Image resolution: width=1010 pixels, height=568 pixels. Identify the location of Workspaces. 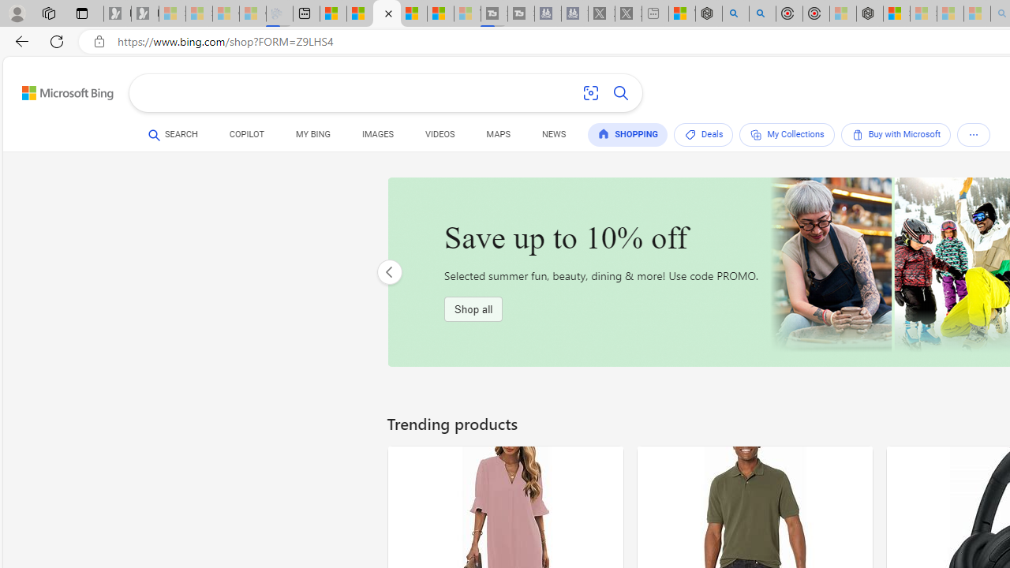
(48, 13).